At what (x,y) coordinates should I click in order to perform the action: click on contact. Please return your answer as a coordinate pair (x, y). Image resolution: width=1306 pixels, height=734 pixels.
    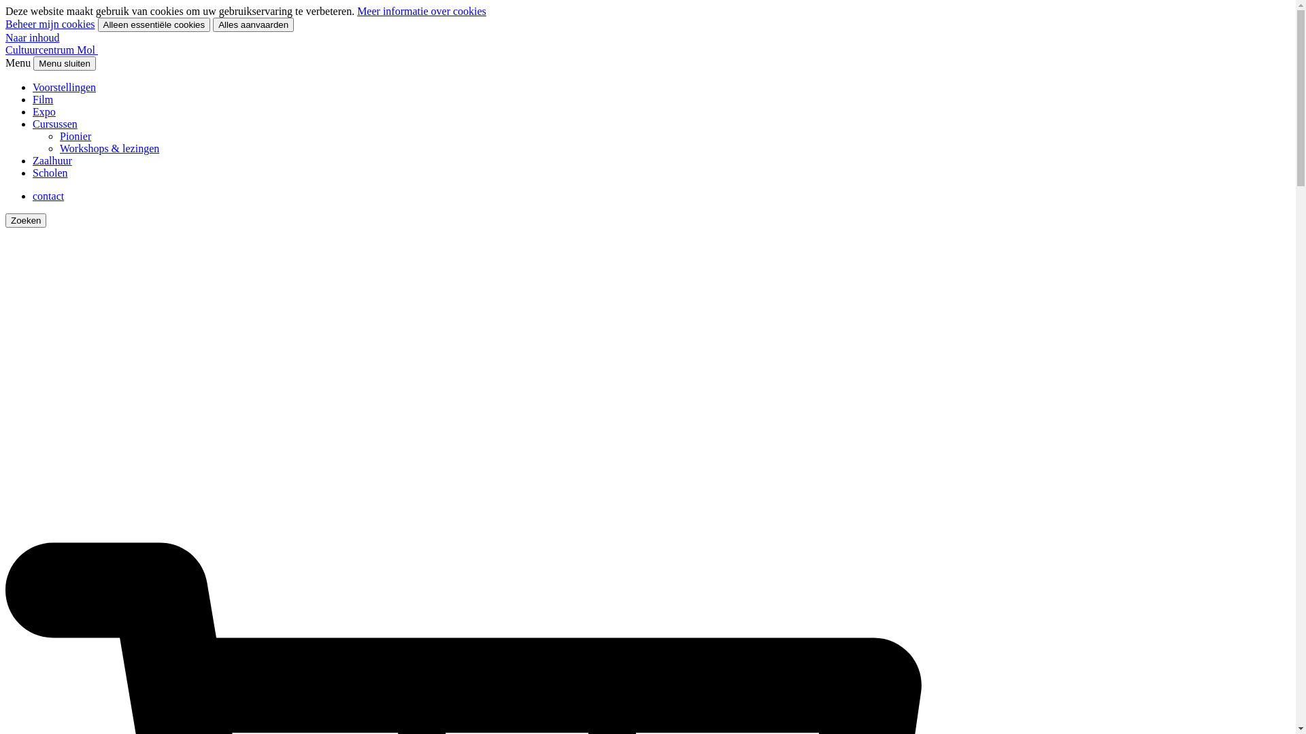
    Looking at the image, I should click on (48, 196).